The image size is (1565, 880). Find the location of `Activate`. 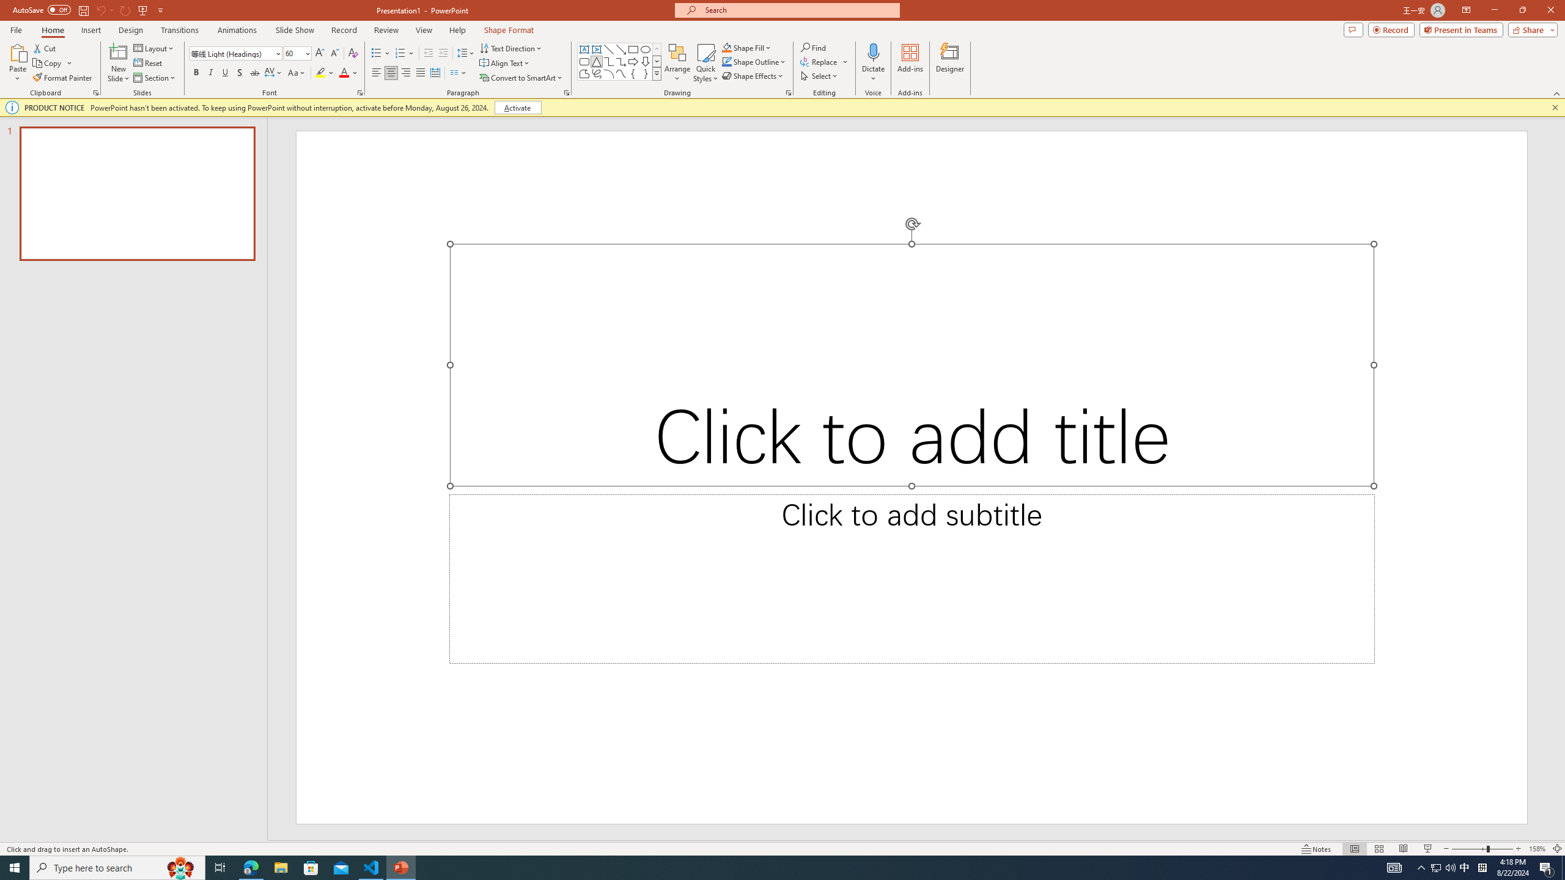

Activate is located at coordinates (517, 108).